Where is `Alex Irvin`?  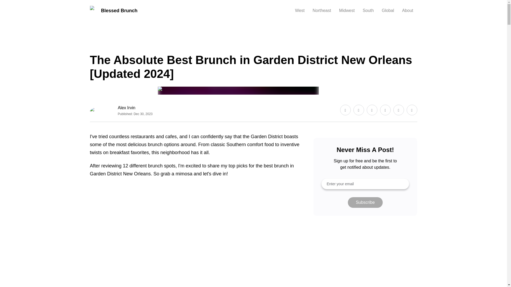
Alex Irvin is located at coordinates (135, 108).